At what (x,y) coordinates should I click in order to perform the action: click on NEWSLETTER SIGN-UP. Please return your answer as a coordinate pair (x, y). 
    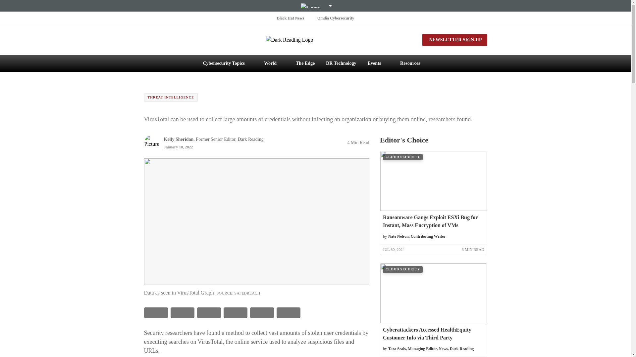
    Looking at the image, I should click on (454, 40).